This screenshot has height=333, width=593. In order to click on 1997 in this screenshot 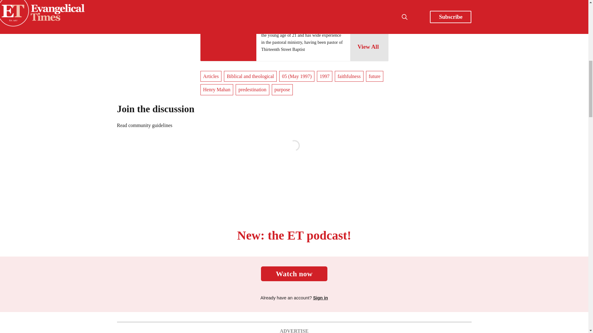, I will do `click(324, 76)`.